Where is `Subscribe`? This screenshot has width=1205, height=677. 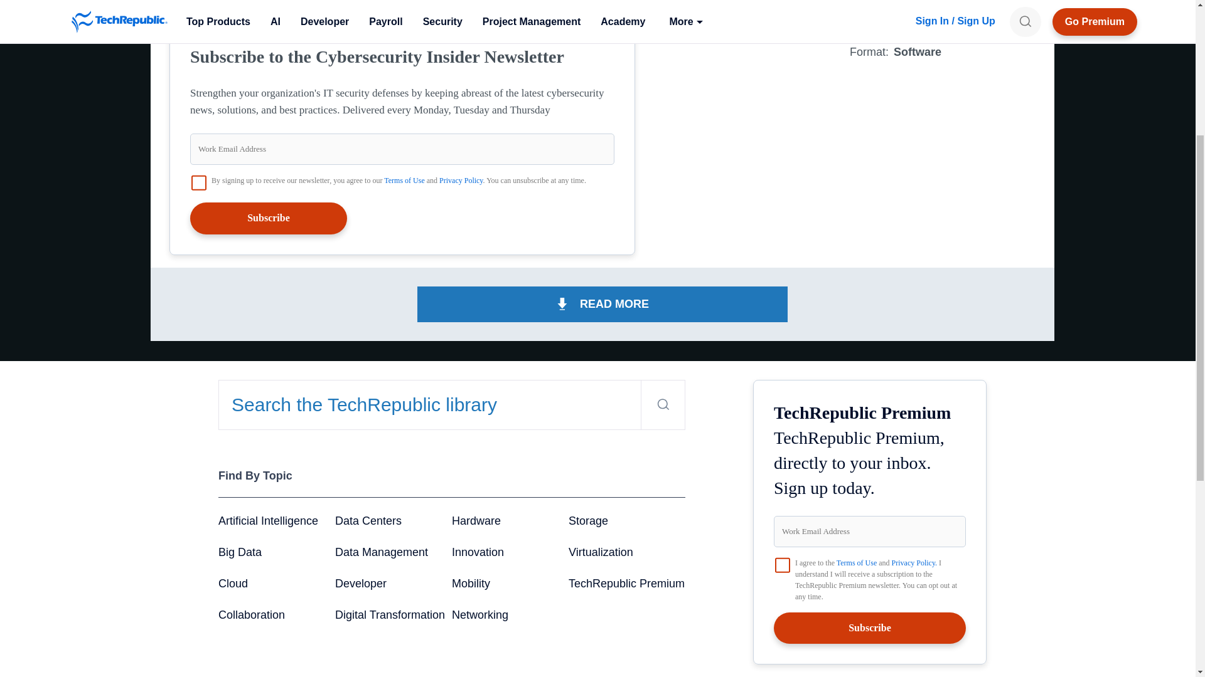 Subscribe is located at coordinates (269, 218).